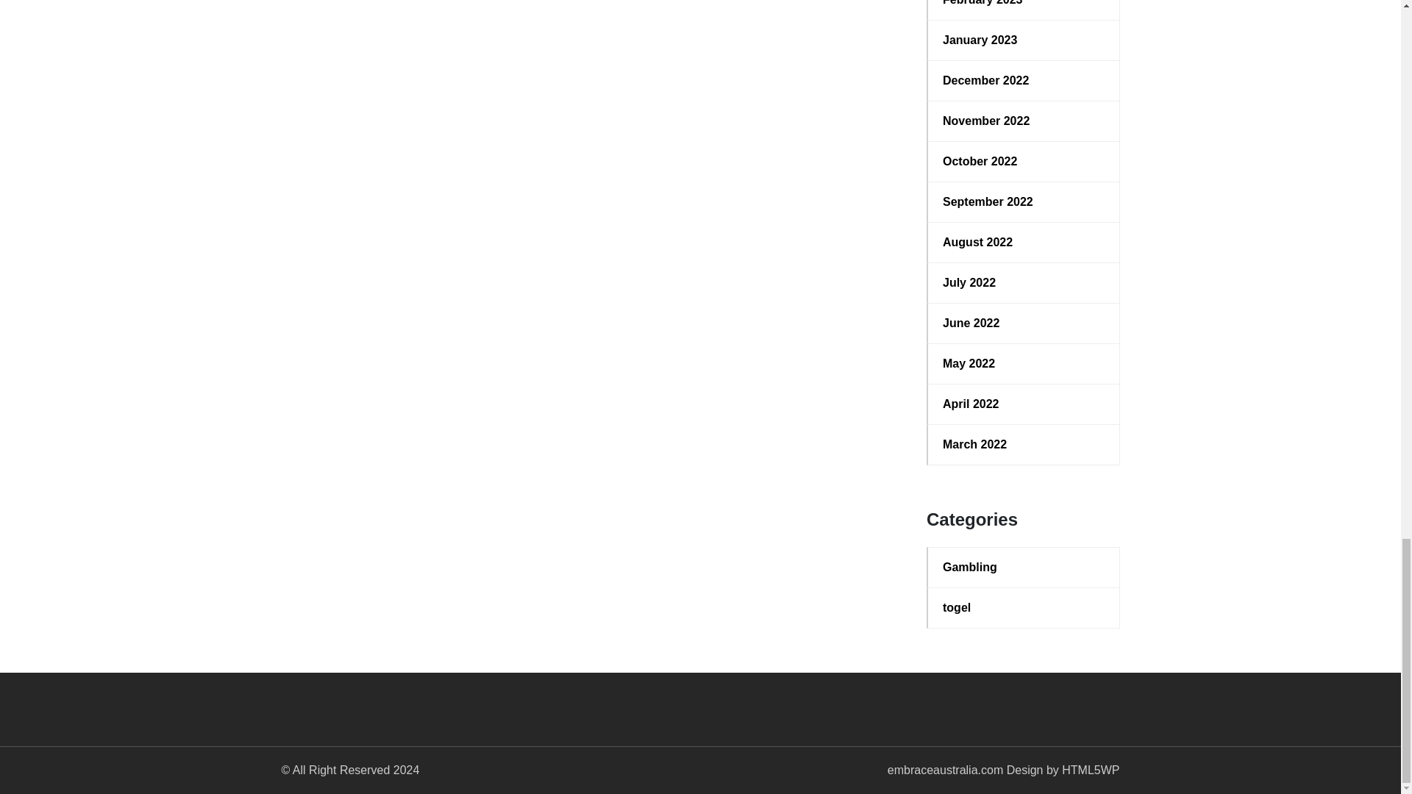 The height and width of the screenshot is (794, 1412). What do you see at coordinates (1024, 81) in the screenshot?
I see `December 2022` at bounding box center [1024, 81].